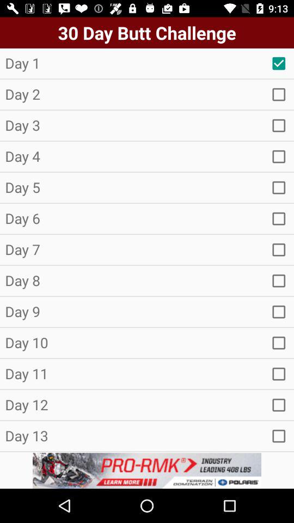 The image size is (294, 523). What do you see at coordinates (279, 312) in the screenshot?
I see `select day 9` at bounding box center [279, 312].